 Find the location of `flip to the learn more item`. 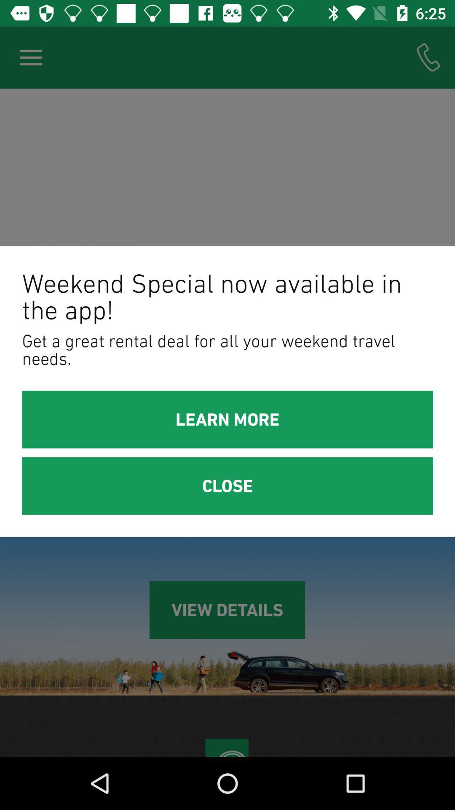

flip to the learn more item is located at coordinates (227, 419).